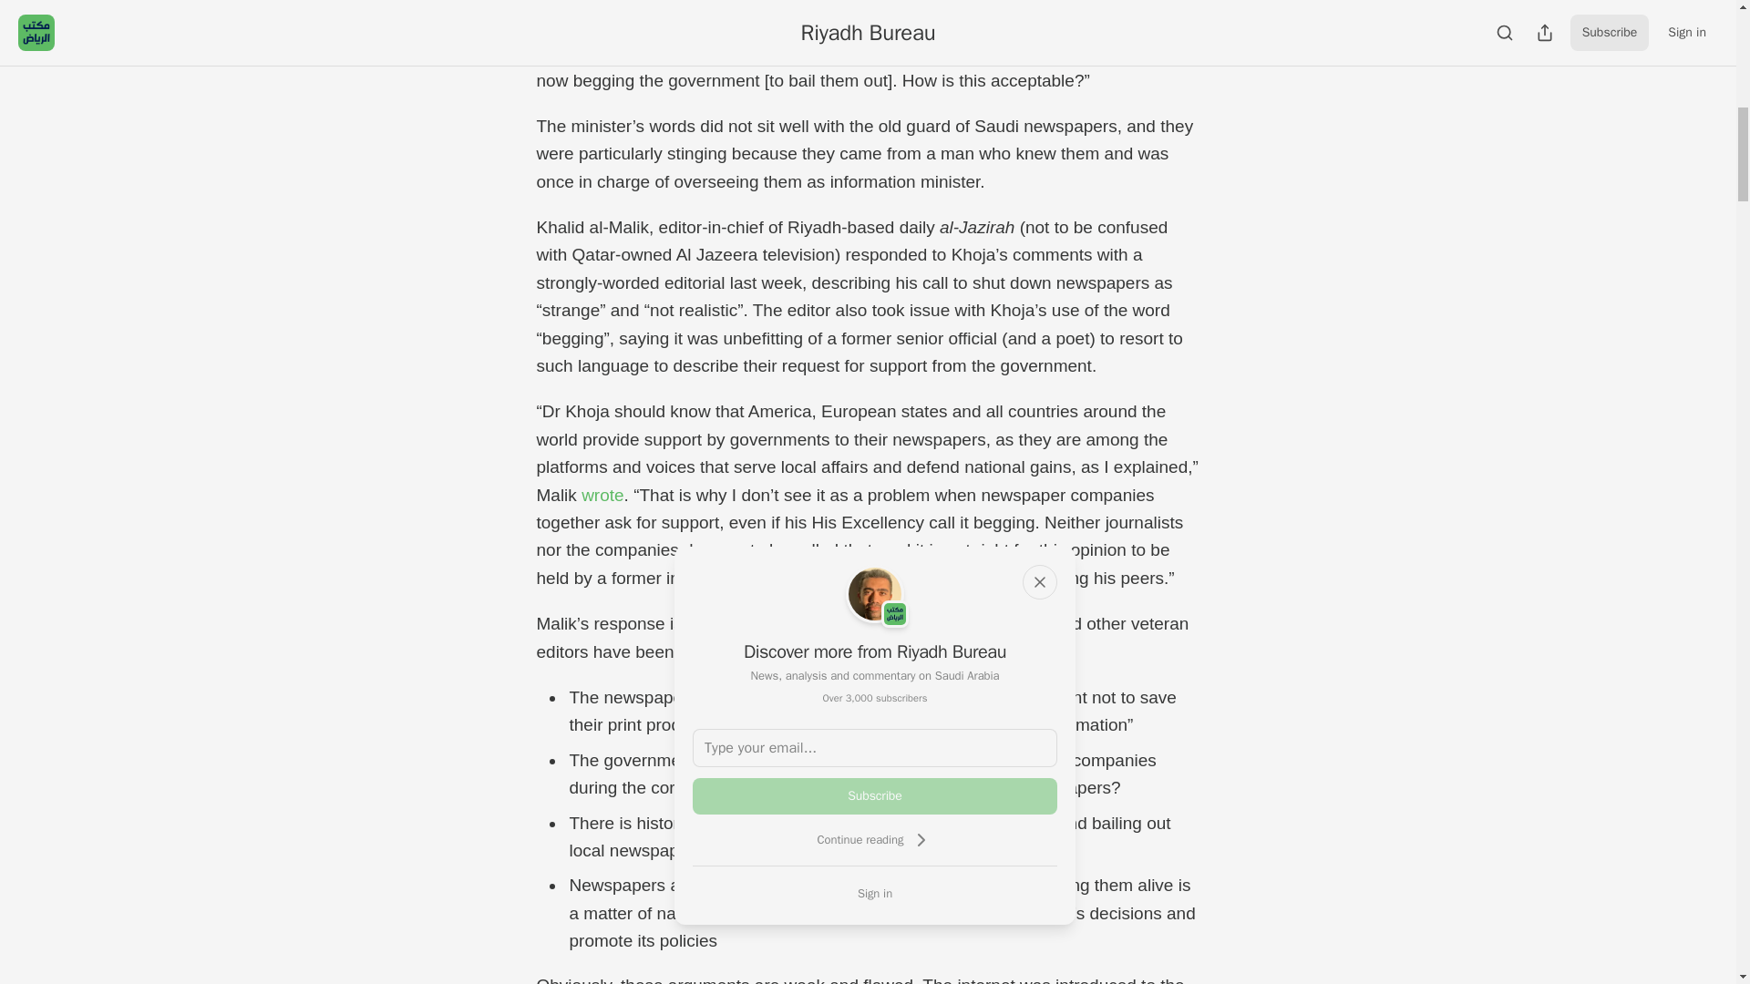 The width and height of the screenshot is (1750, 984). What do you see at coordinates (865, 25) in the screenshot?
I see `television interview` at bounding box center [865, 25].